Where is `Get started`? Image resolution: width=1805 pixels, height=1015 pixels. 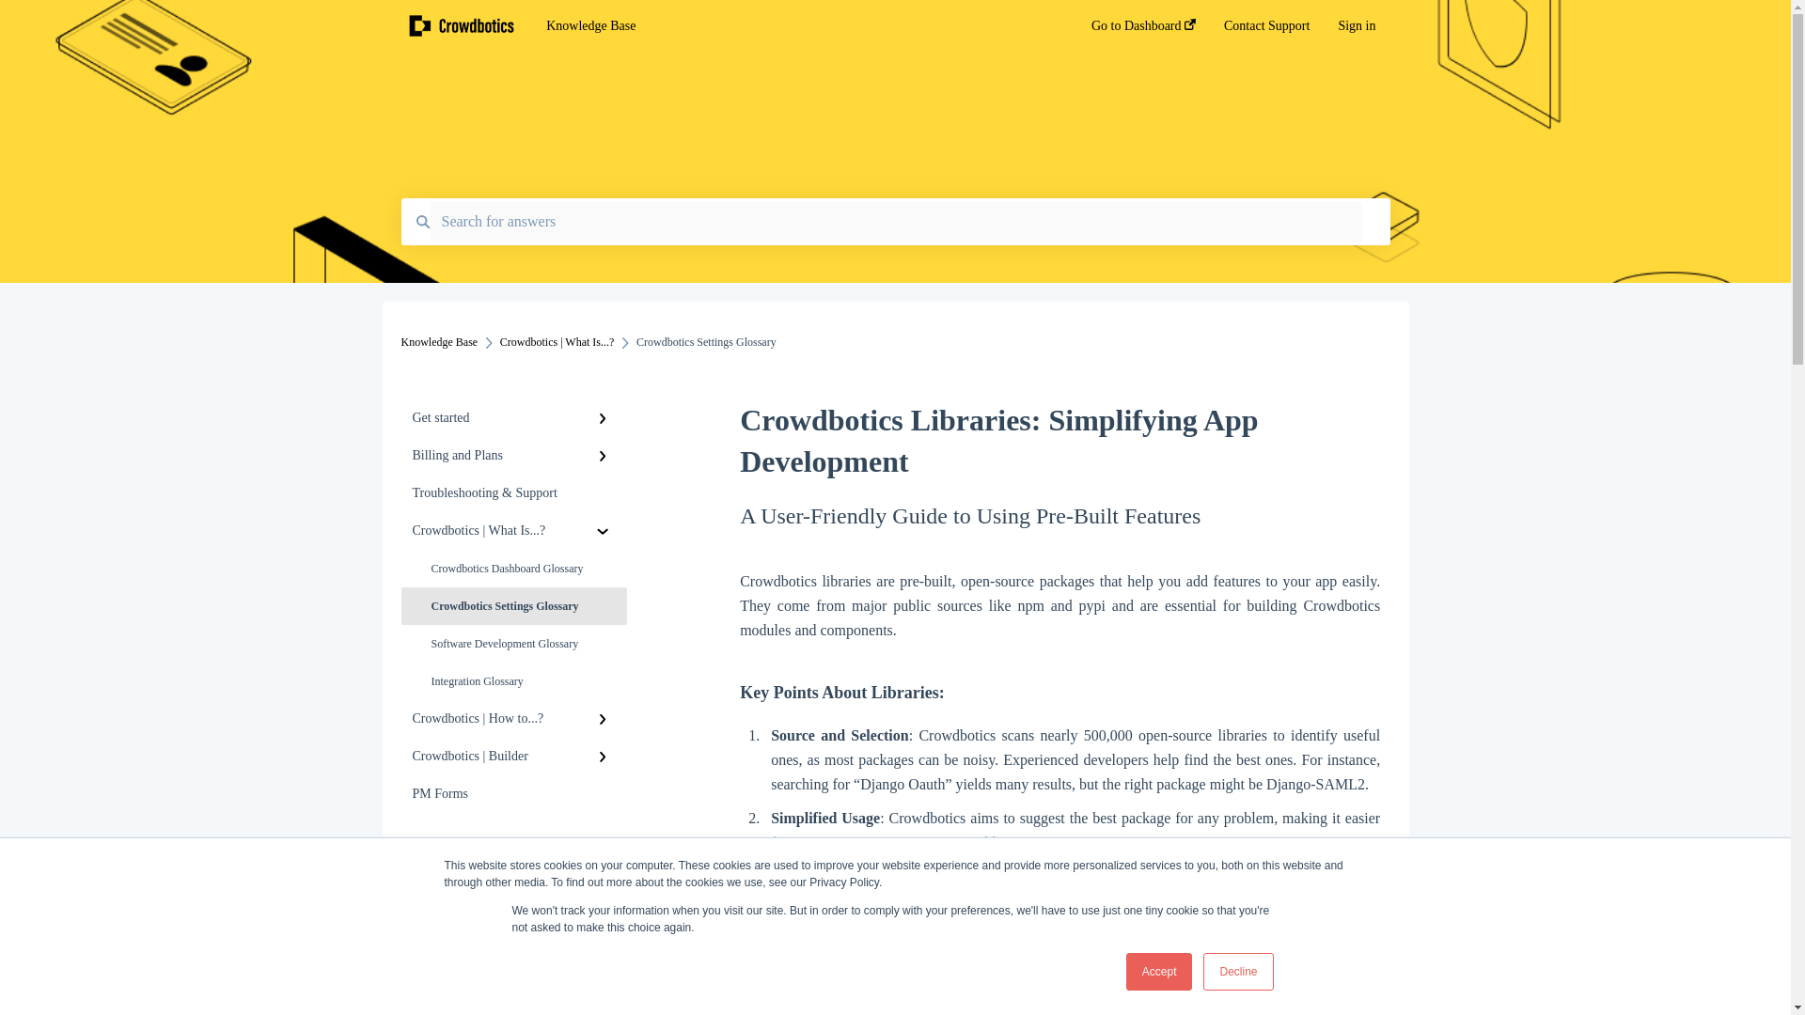 Get started is located at coordinates (513, 418).